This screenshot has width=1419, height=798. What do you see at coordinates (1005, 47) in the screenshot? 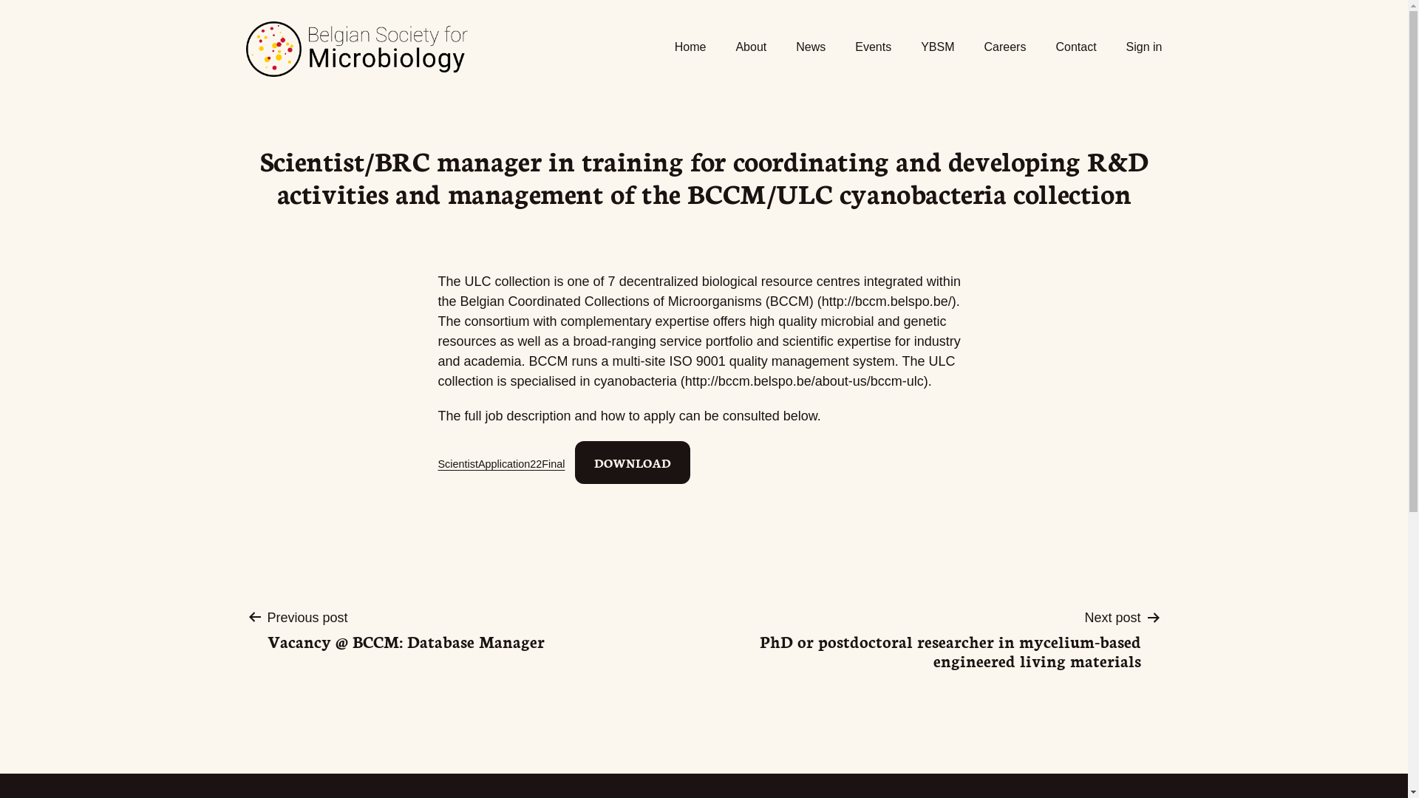
I see `Careers` at bounding box center [1005, 47].